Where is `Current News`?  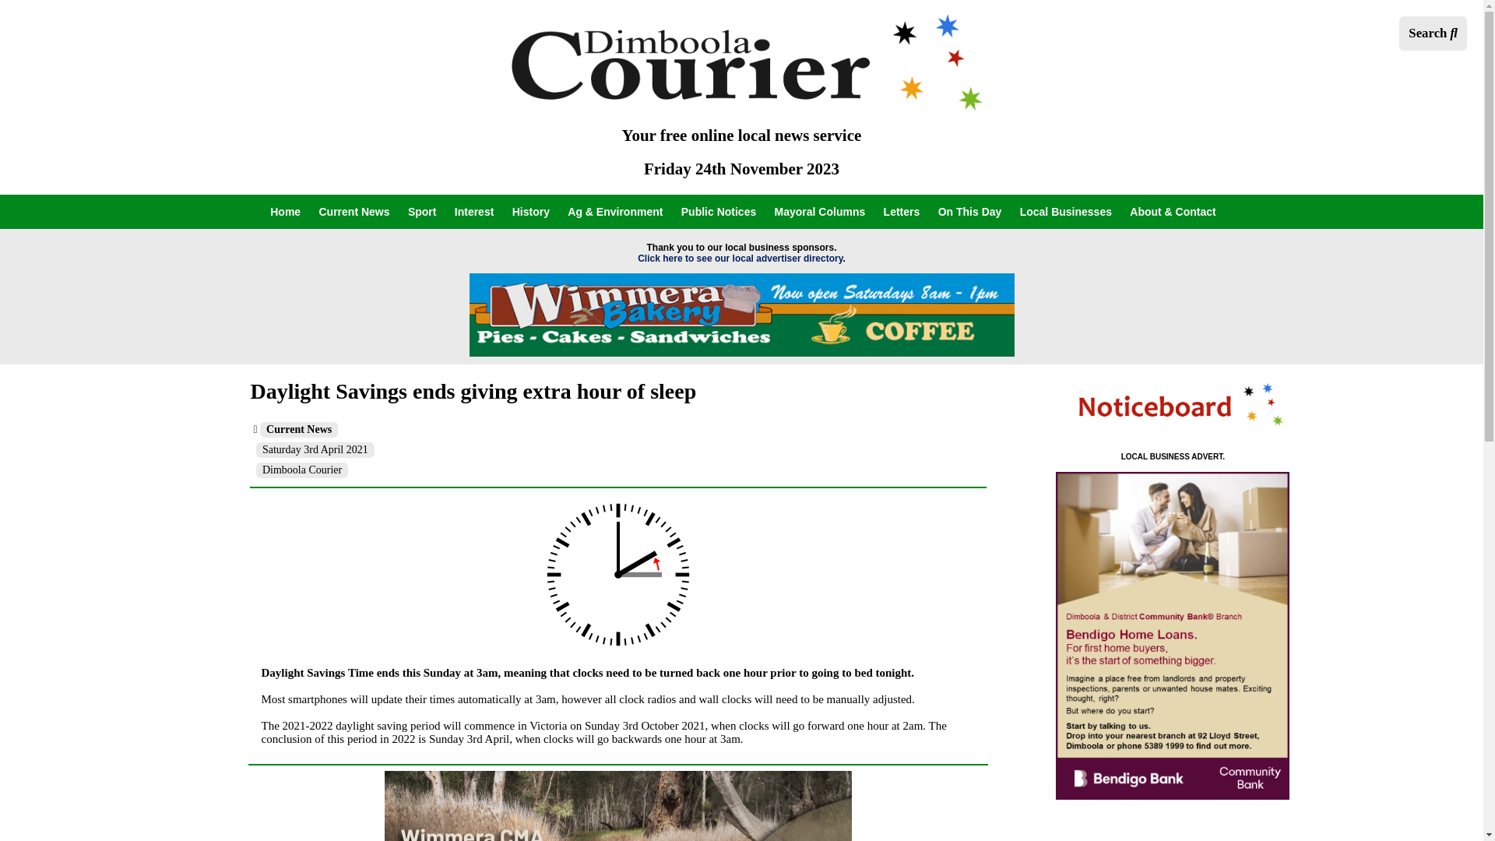
Current News is located at coordinates (299, 430).